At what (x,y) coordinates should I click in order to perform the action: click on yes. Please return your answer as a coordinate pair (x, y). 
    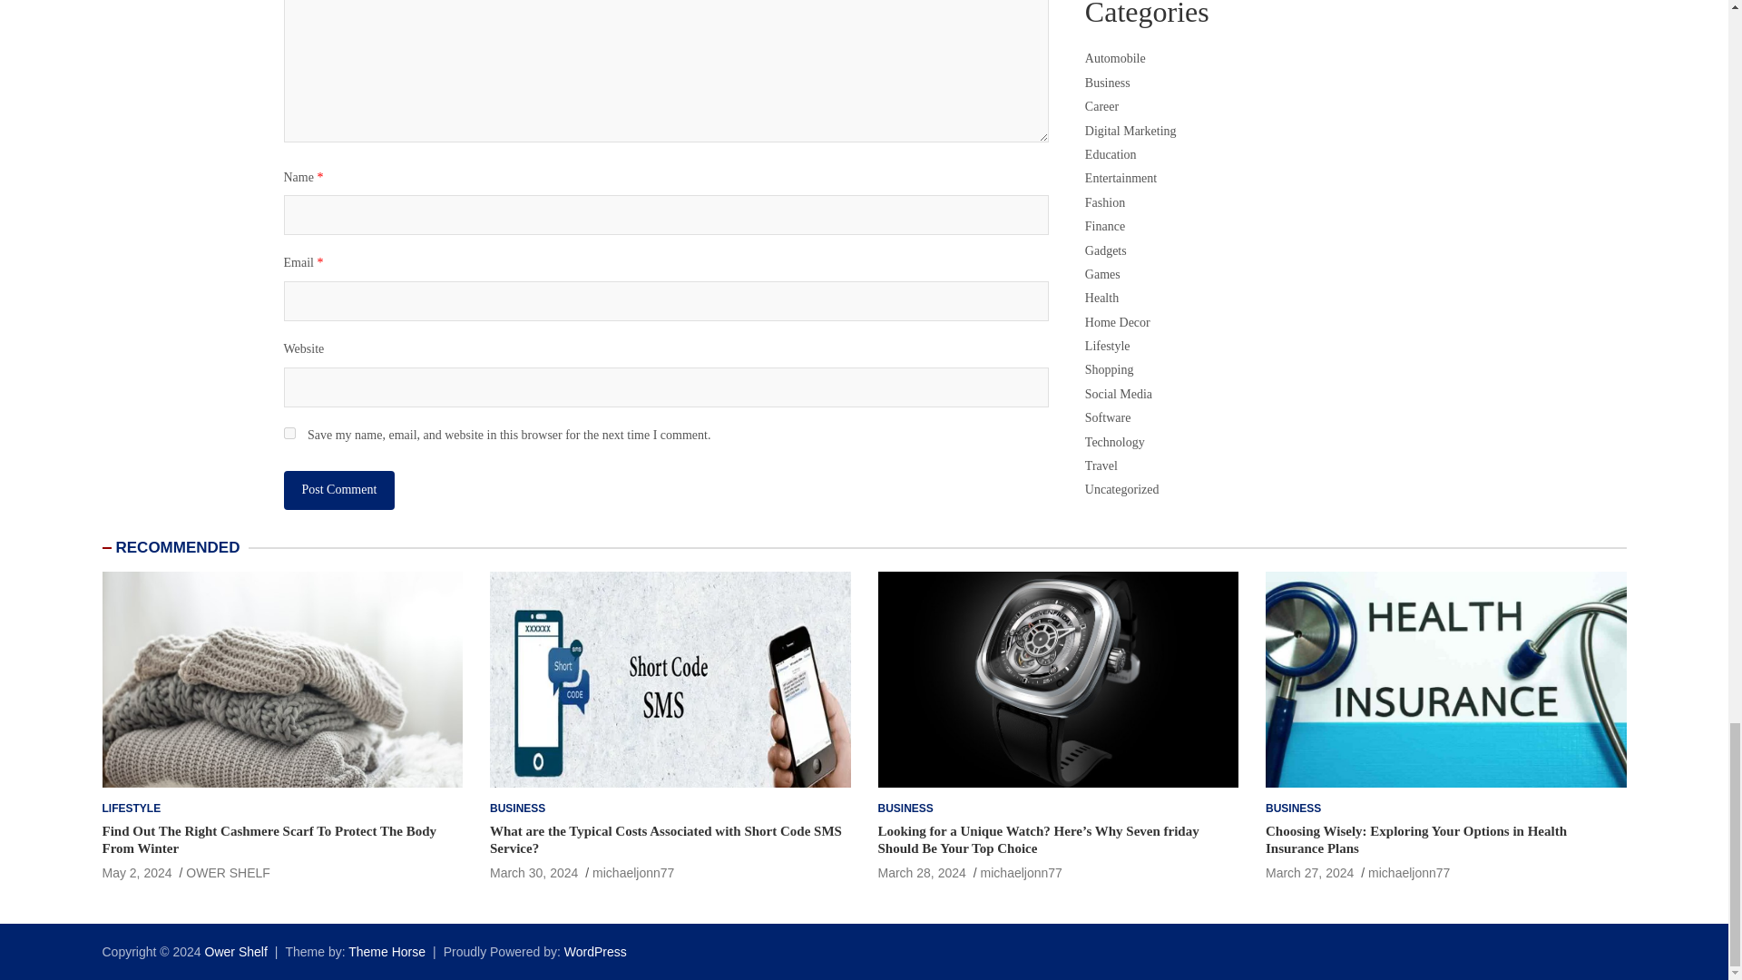
    Looking at the image, I should click on (289, 432).